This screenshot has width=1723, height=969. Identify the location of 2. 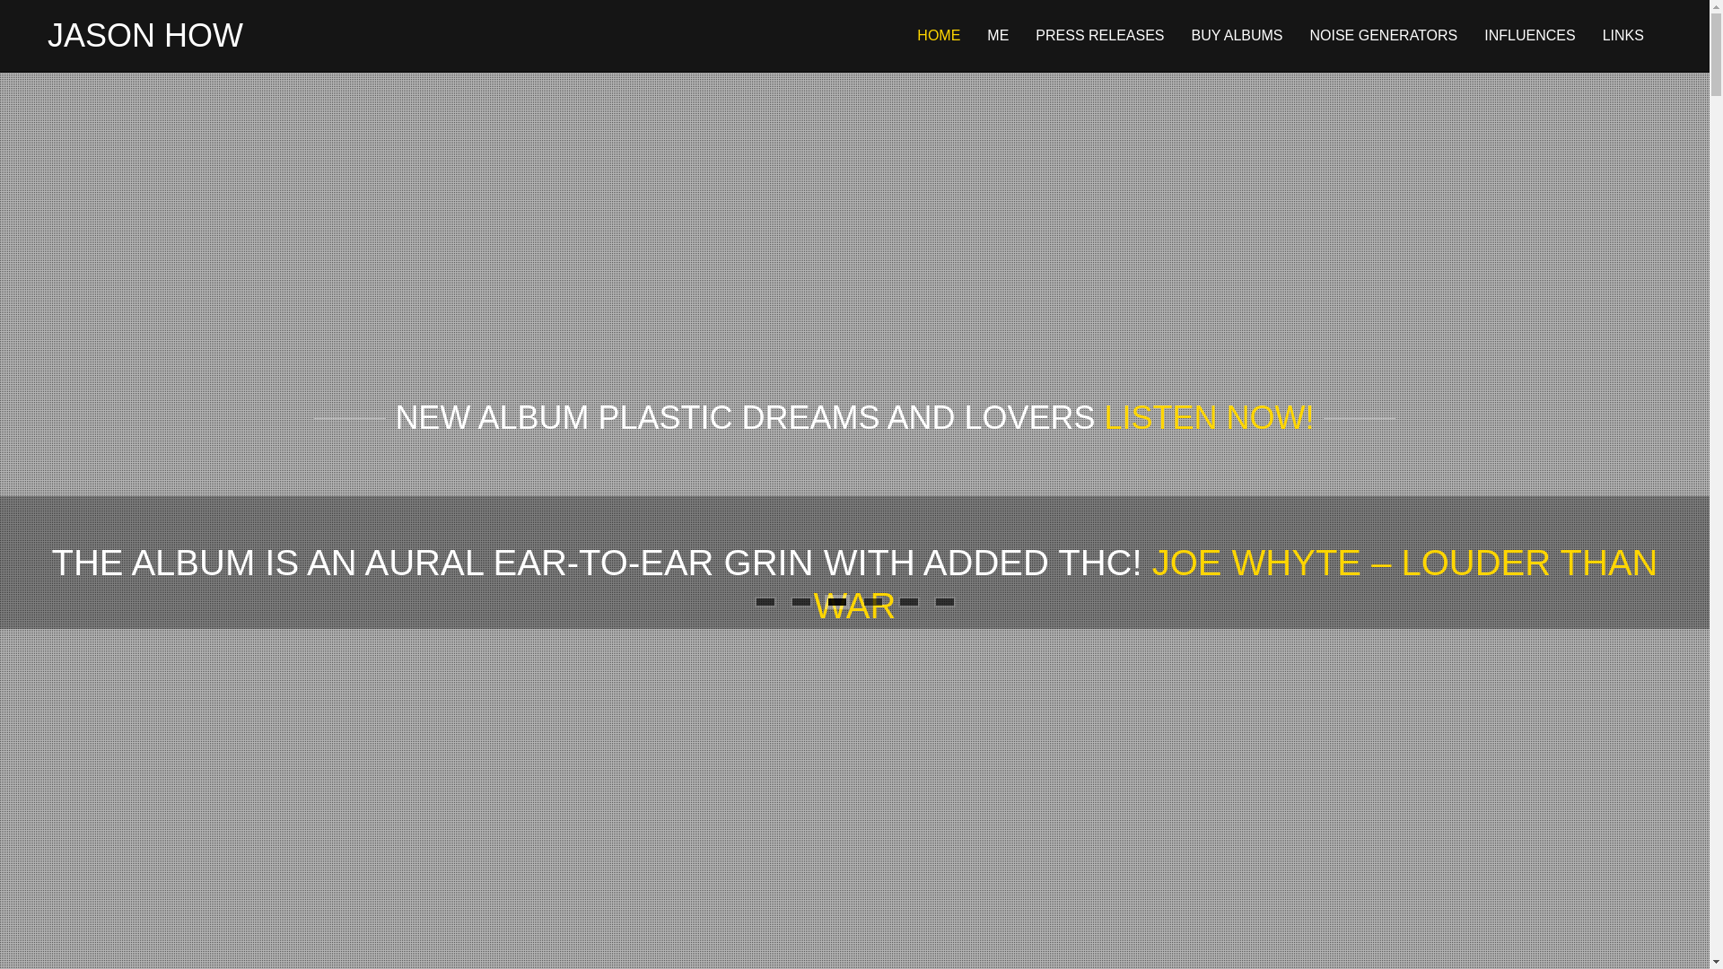
(800, 601).